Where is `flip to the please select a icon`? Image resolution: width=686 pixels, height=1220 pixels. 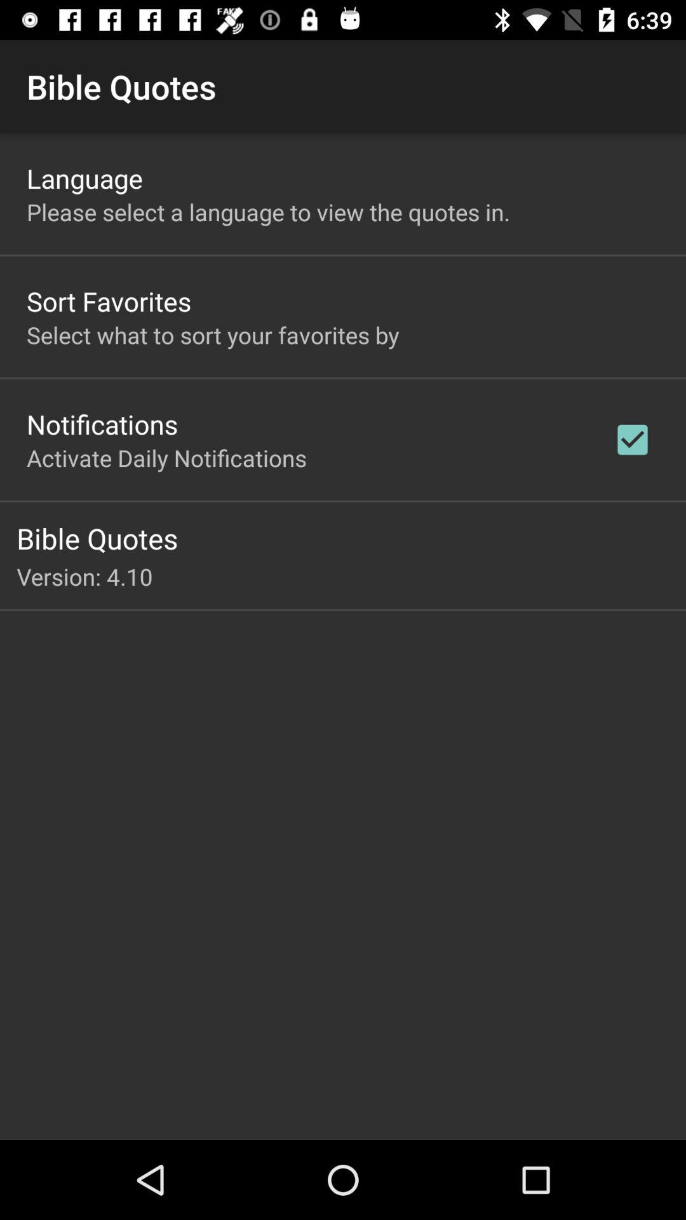 flip to the please select a icon is located at coordinates (268, 212).